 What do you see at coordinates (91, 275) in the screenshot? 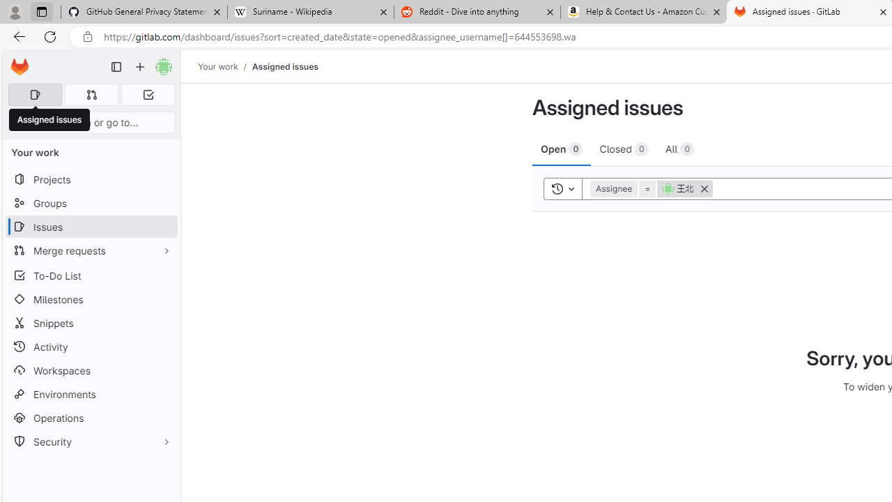
I see `To-Do List` at bounding box center [91, 275].